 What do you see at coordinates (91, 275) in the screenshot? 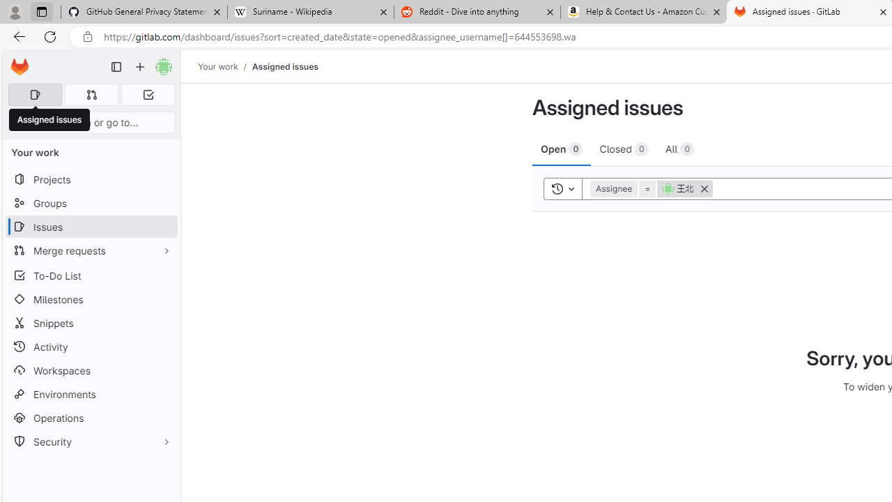
I see `To-Do List` at bounding box center [91, 275].